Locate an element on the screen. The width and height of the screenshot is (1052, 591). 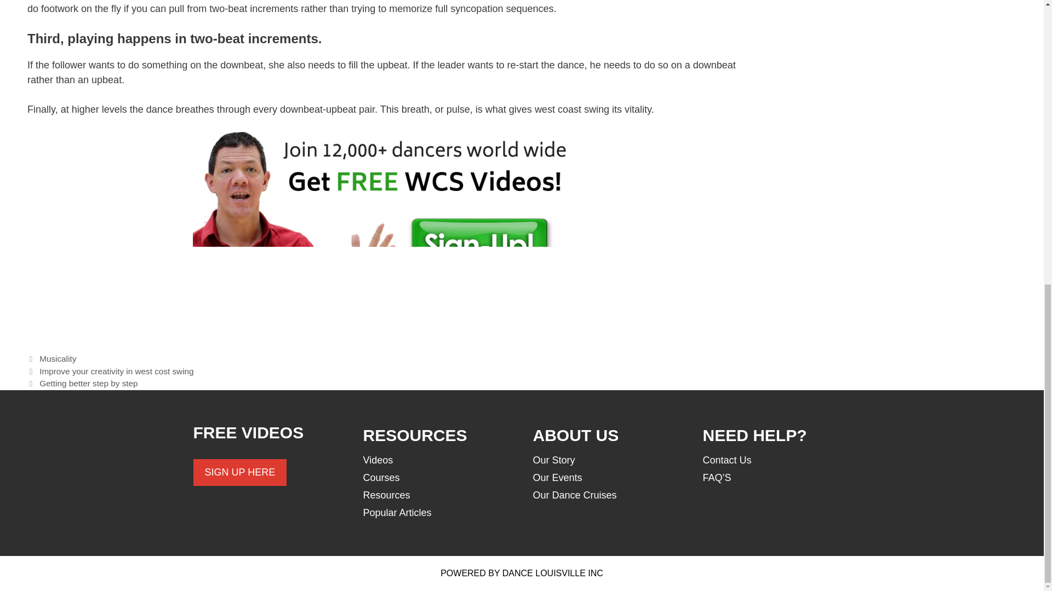
Our Dance Cruises is located at coordinates (574, 495).